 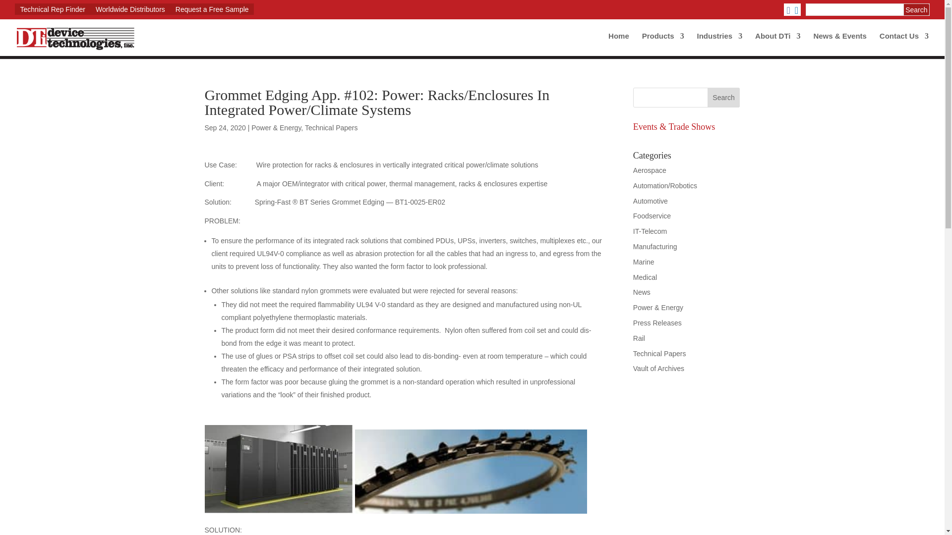 I want to click on Worldwide Distributors, so click(x=130, y=9).